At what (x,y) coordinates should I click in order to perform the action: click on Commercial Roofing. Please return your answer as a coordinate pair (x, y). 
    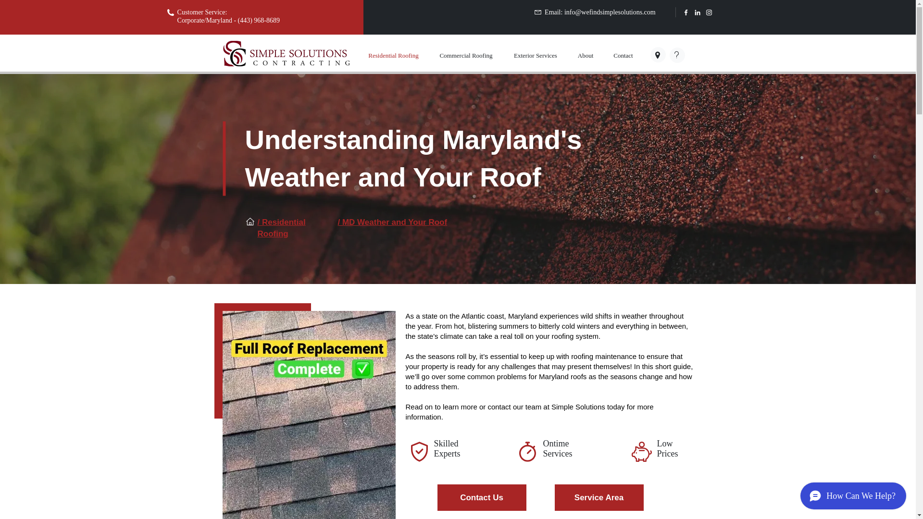
    Looking at the image, I should click on (466, 55).